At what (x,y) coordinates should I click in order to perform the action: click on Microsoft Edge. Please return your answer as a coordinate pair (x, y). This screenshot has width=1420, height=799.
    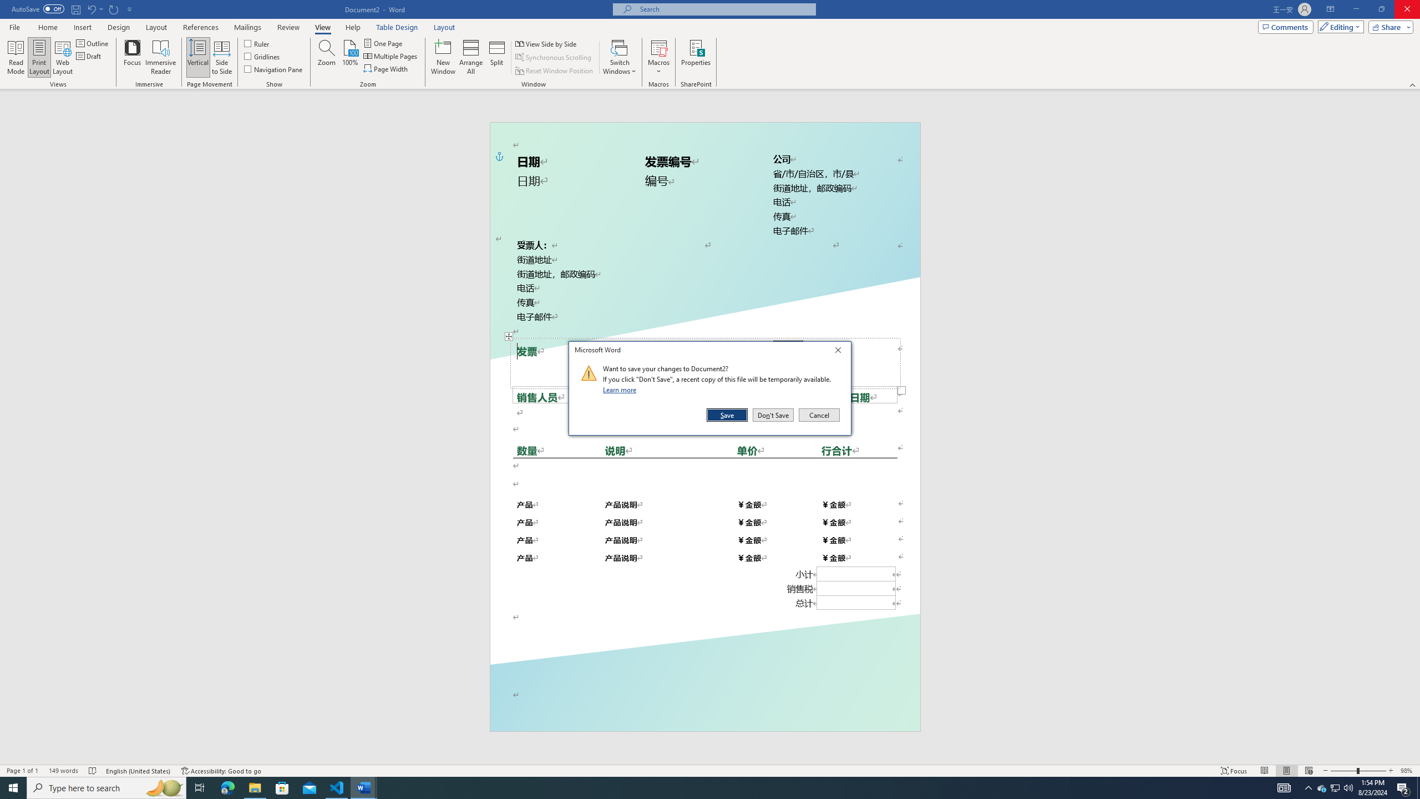
    Looking at the image, I should click on (227, 788).